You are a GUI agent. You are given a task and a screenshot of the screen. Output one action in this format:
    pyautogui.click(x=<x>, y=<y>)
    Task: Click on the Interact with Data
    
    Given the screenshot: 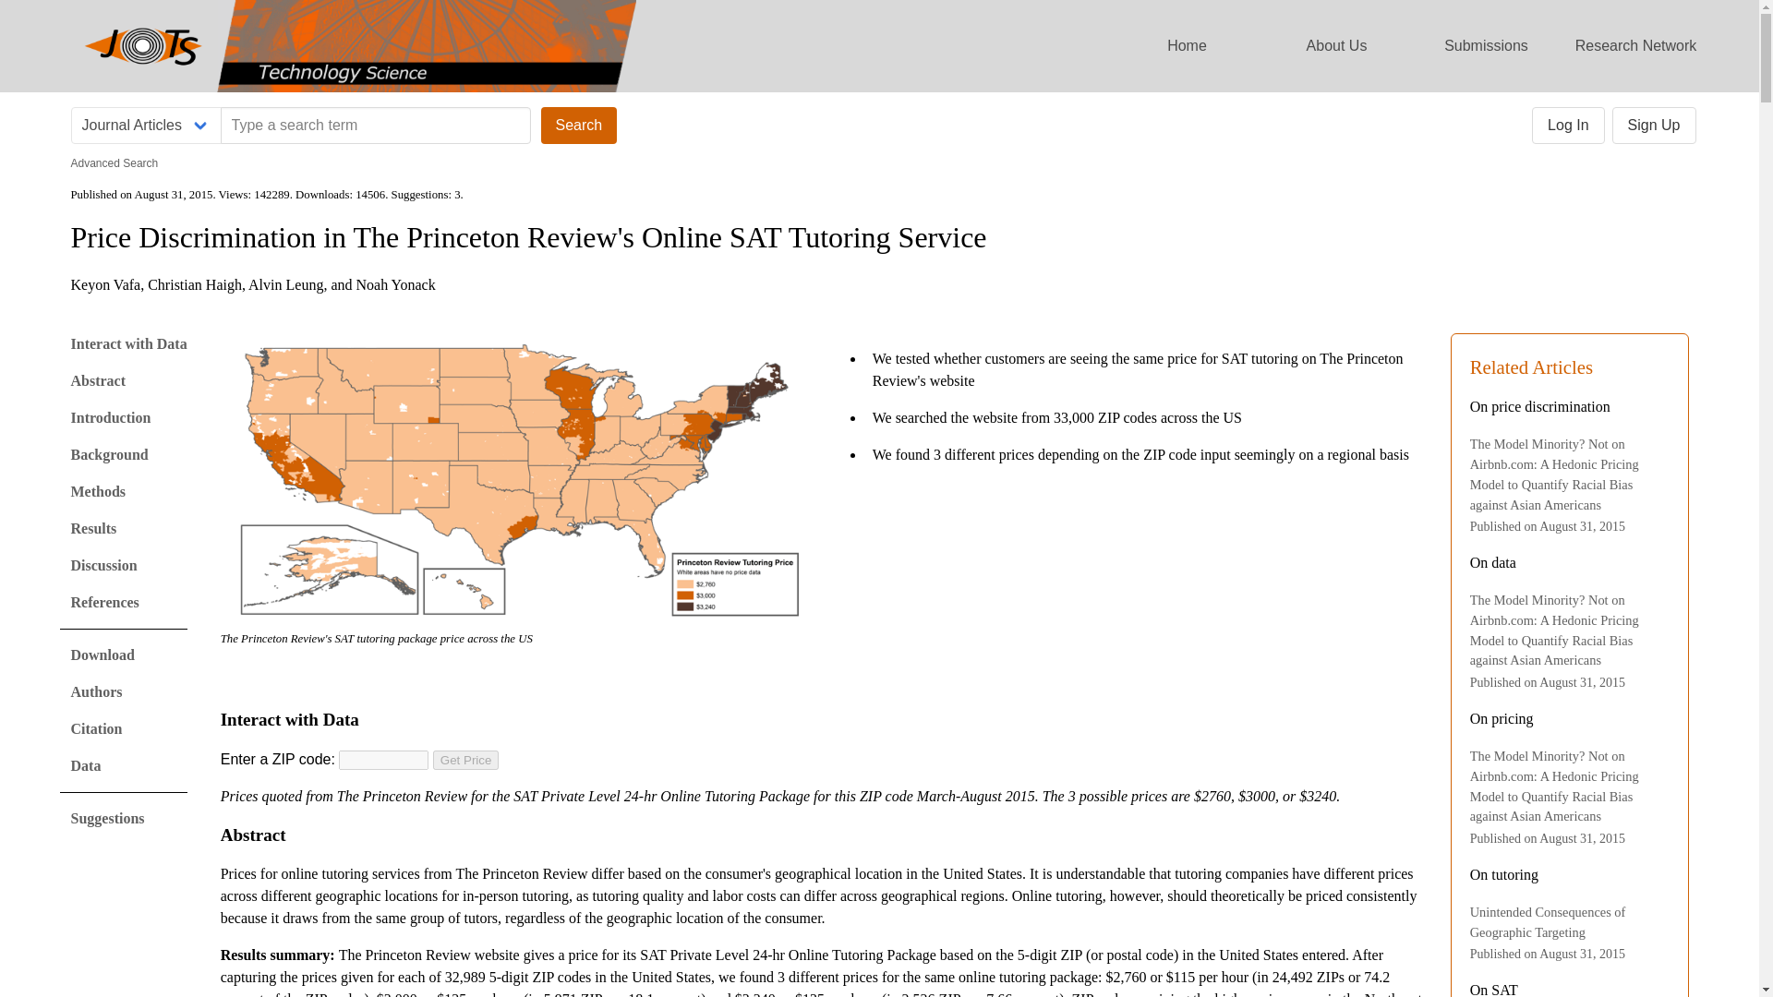 What is the action you would take?
    pyautogui.click(x=127, y=343)
    